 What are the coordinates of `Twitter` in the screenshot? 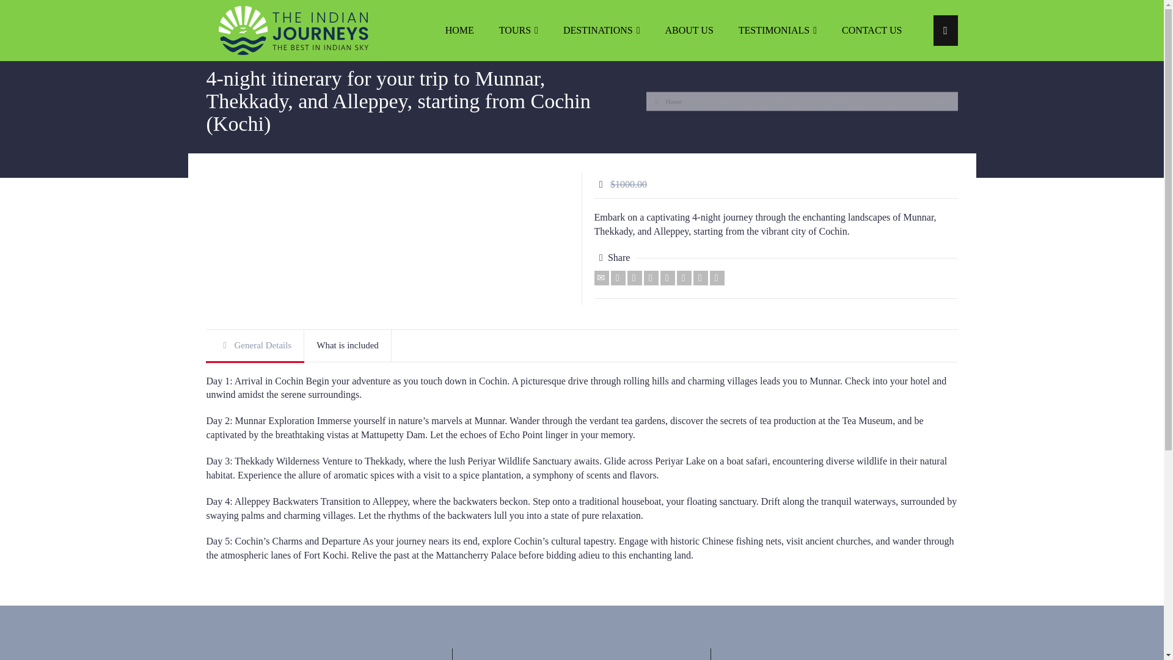 It's located at (618, 277).